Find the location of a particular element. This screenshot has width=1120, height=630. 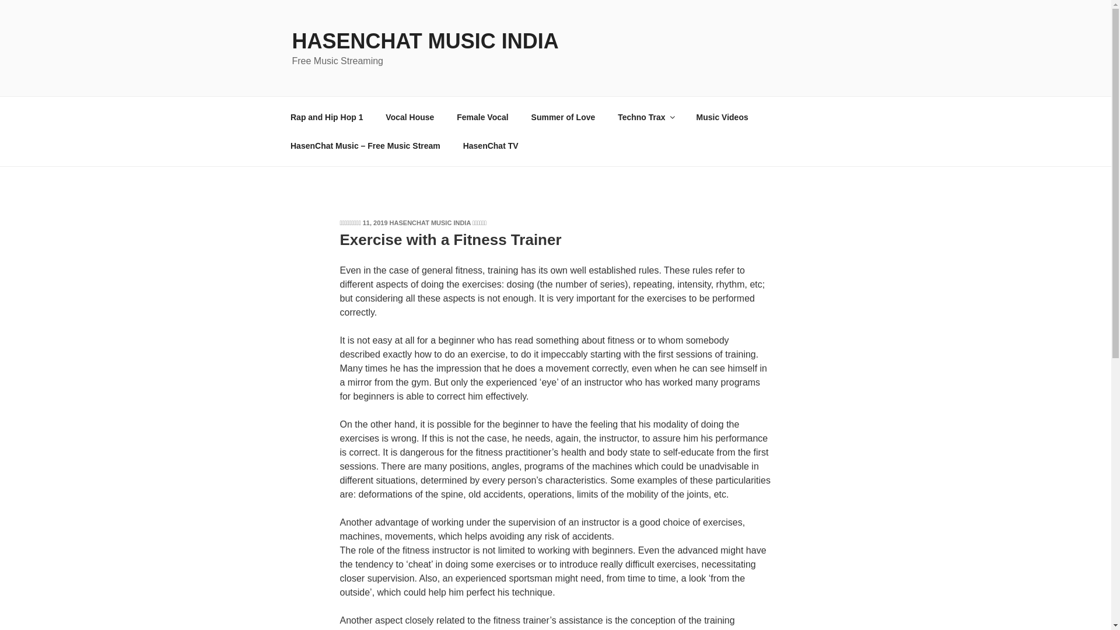

HASENCHAT MUSIC INDIA is located at coordinates (425, 41).